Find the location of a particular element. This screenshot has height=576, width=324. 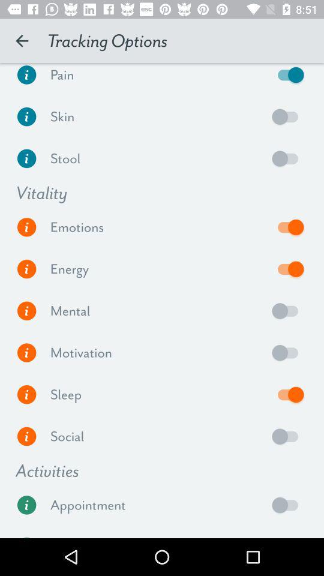

the radio button represented the whether the element is enabled or disabled based user requirement is located at coordinates (288, 353).